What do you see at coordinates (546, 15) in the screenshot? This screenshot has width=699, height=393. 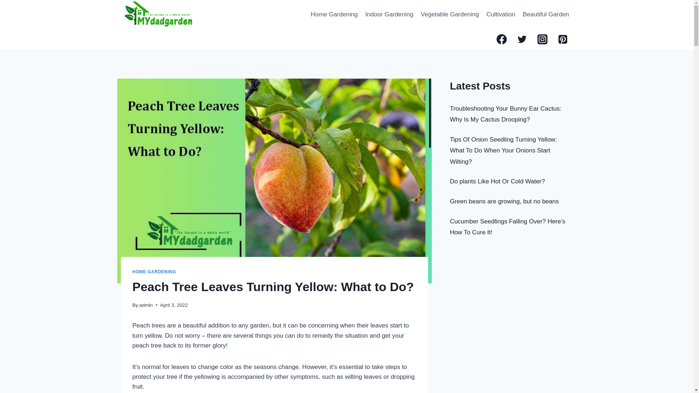 I see `Beautiful Garden` at bounding box center [546, 15].